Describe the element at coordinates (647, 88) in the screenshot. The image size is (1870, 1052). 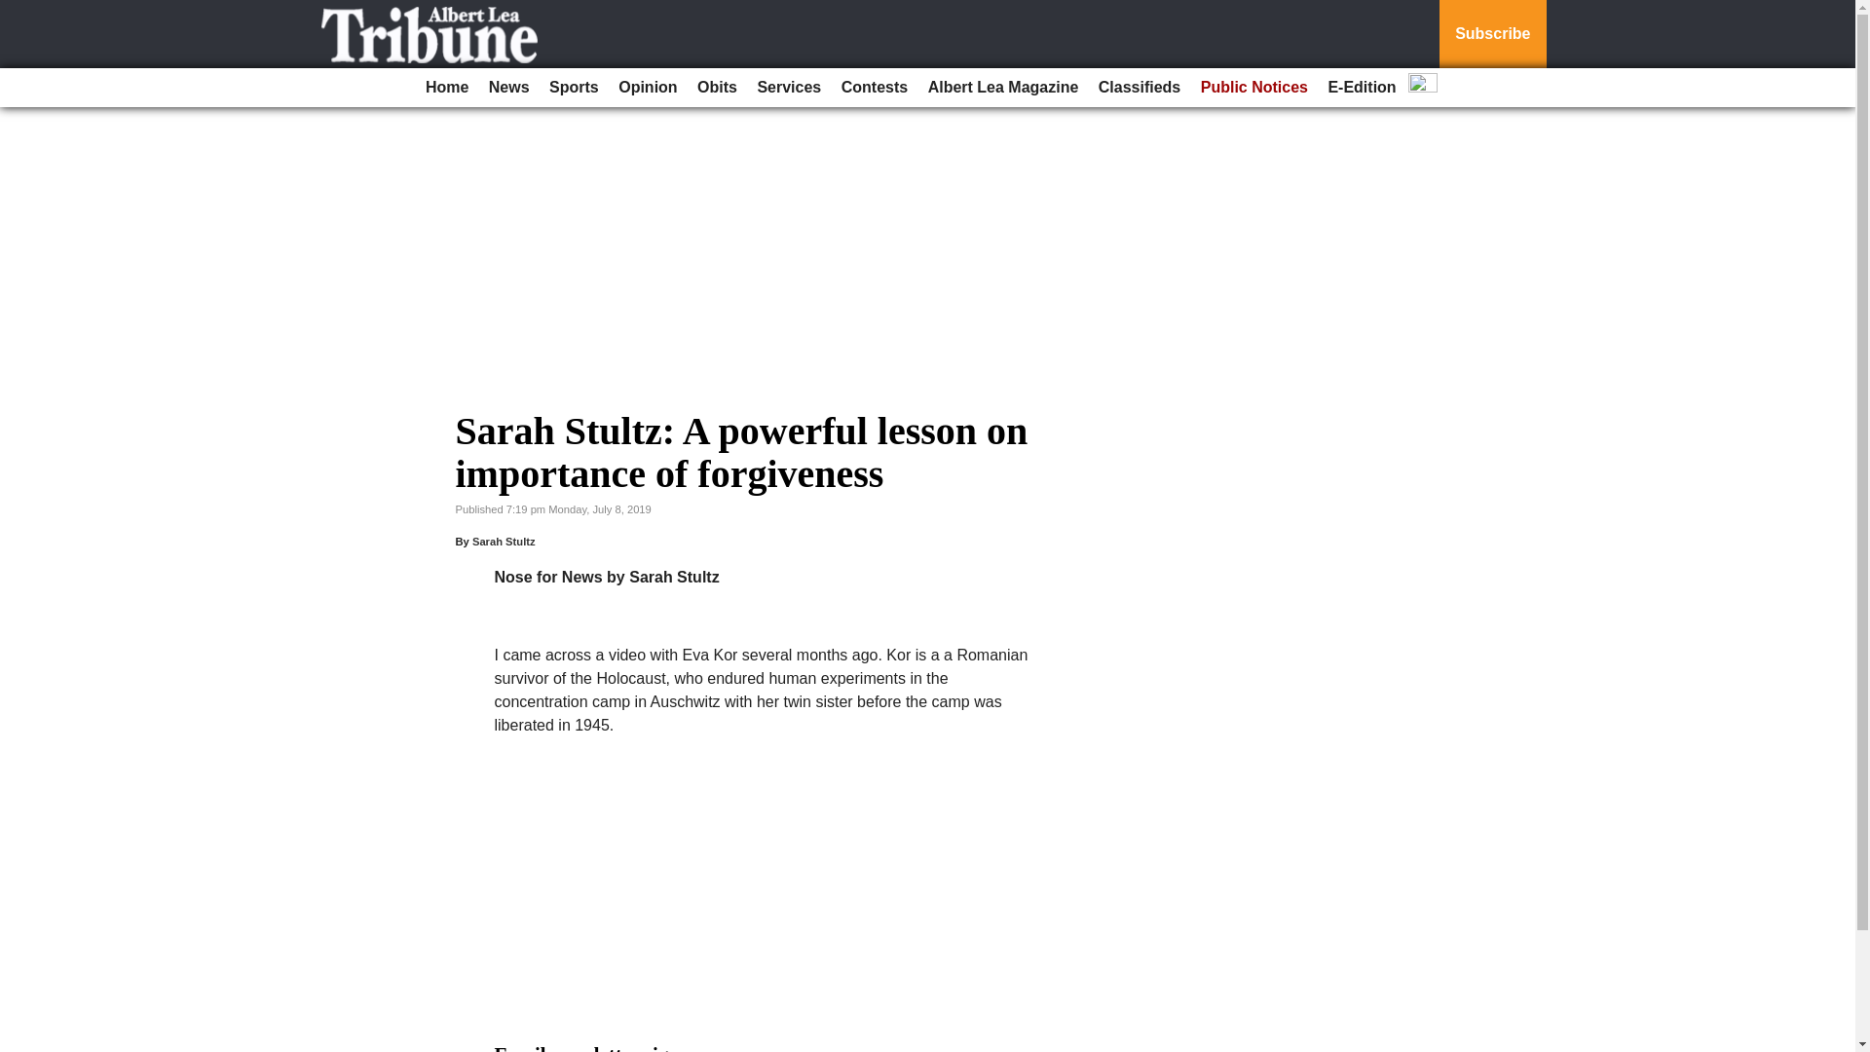
I see `Opinion` at that location.